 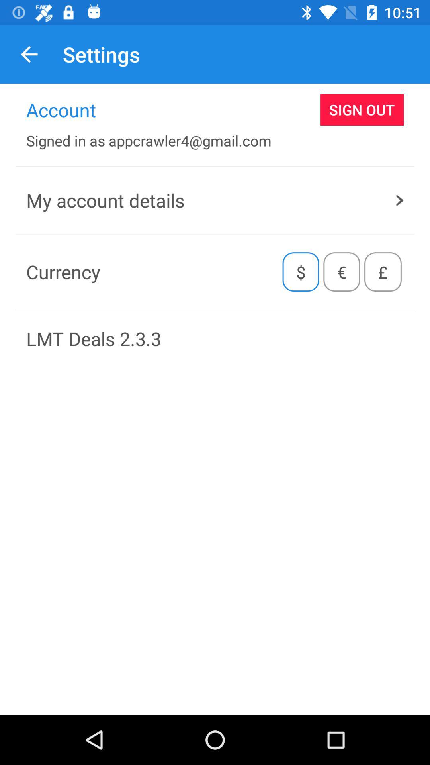 I want to click on turn off the item to the left of settings app, so click(x=29, y=54).